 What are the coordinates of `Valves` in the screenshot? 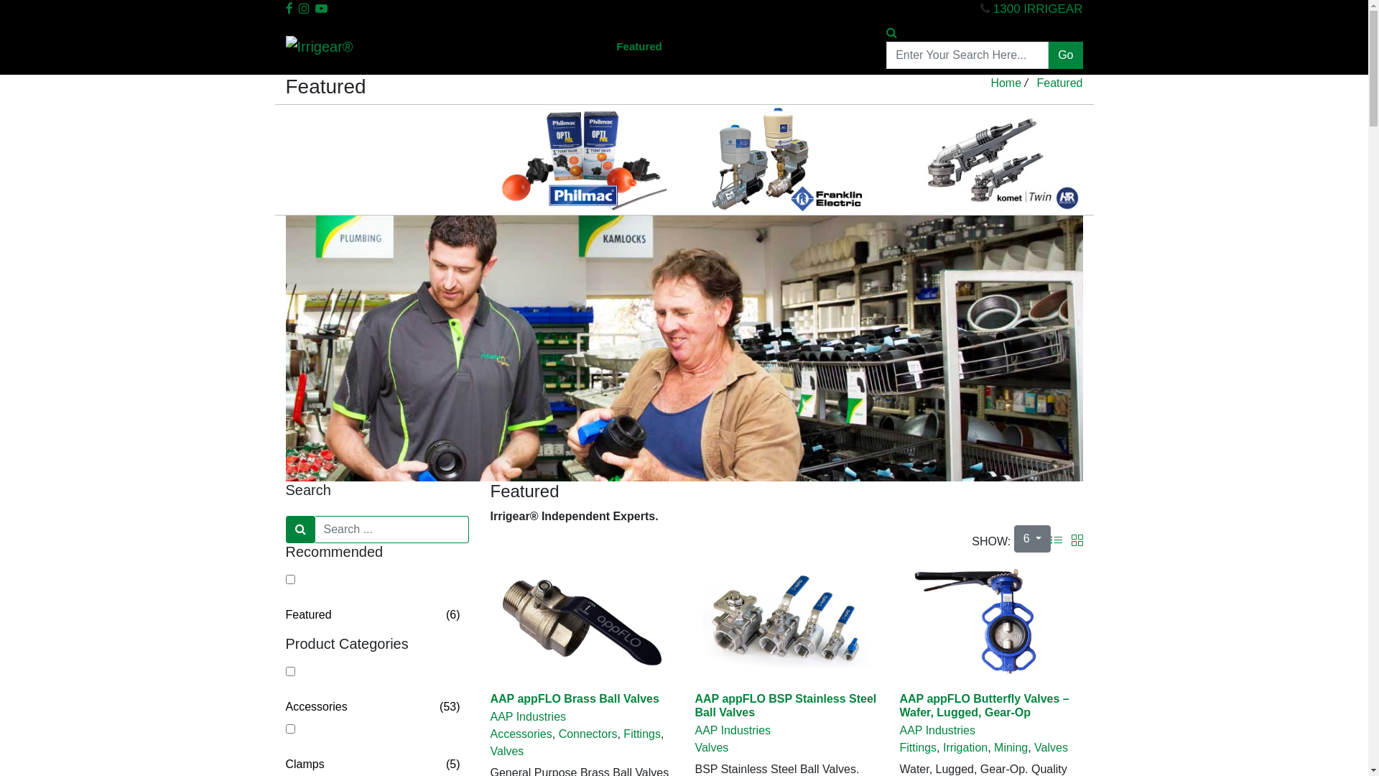 It's located at (507, 752).